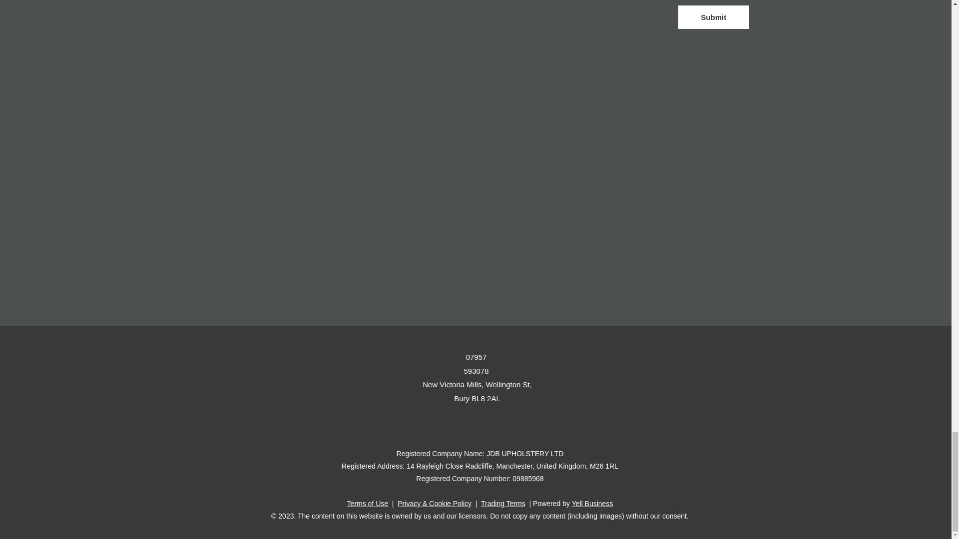  Describe the element at coordinates (592, 504) in the screenshot. I see `Yell Business` at that location.